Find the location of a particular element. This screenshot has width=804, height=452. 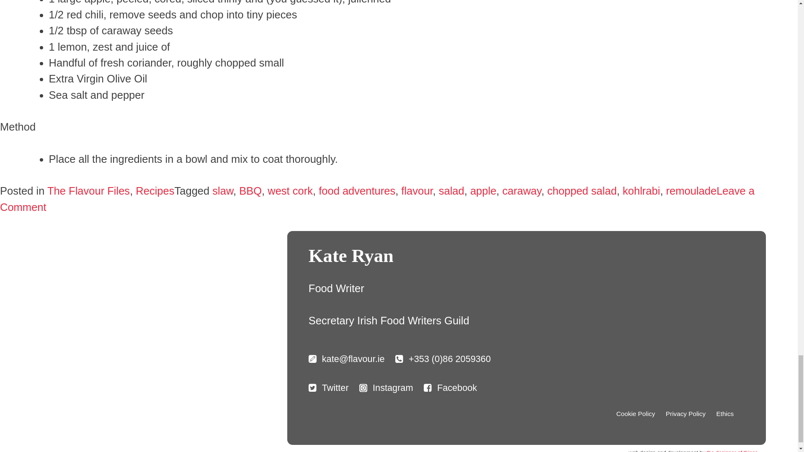

remoulade is located at coordinates (692, 190).